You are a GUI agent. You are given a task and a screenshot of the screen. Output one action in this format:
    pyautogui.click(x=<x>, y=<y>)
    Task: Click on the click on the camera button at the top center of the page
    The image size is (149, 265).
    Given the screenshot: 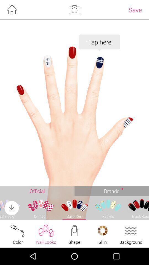 What is the action you would take?
    pyautogui.click(x=74, y=10)
    